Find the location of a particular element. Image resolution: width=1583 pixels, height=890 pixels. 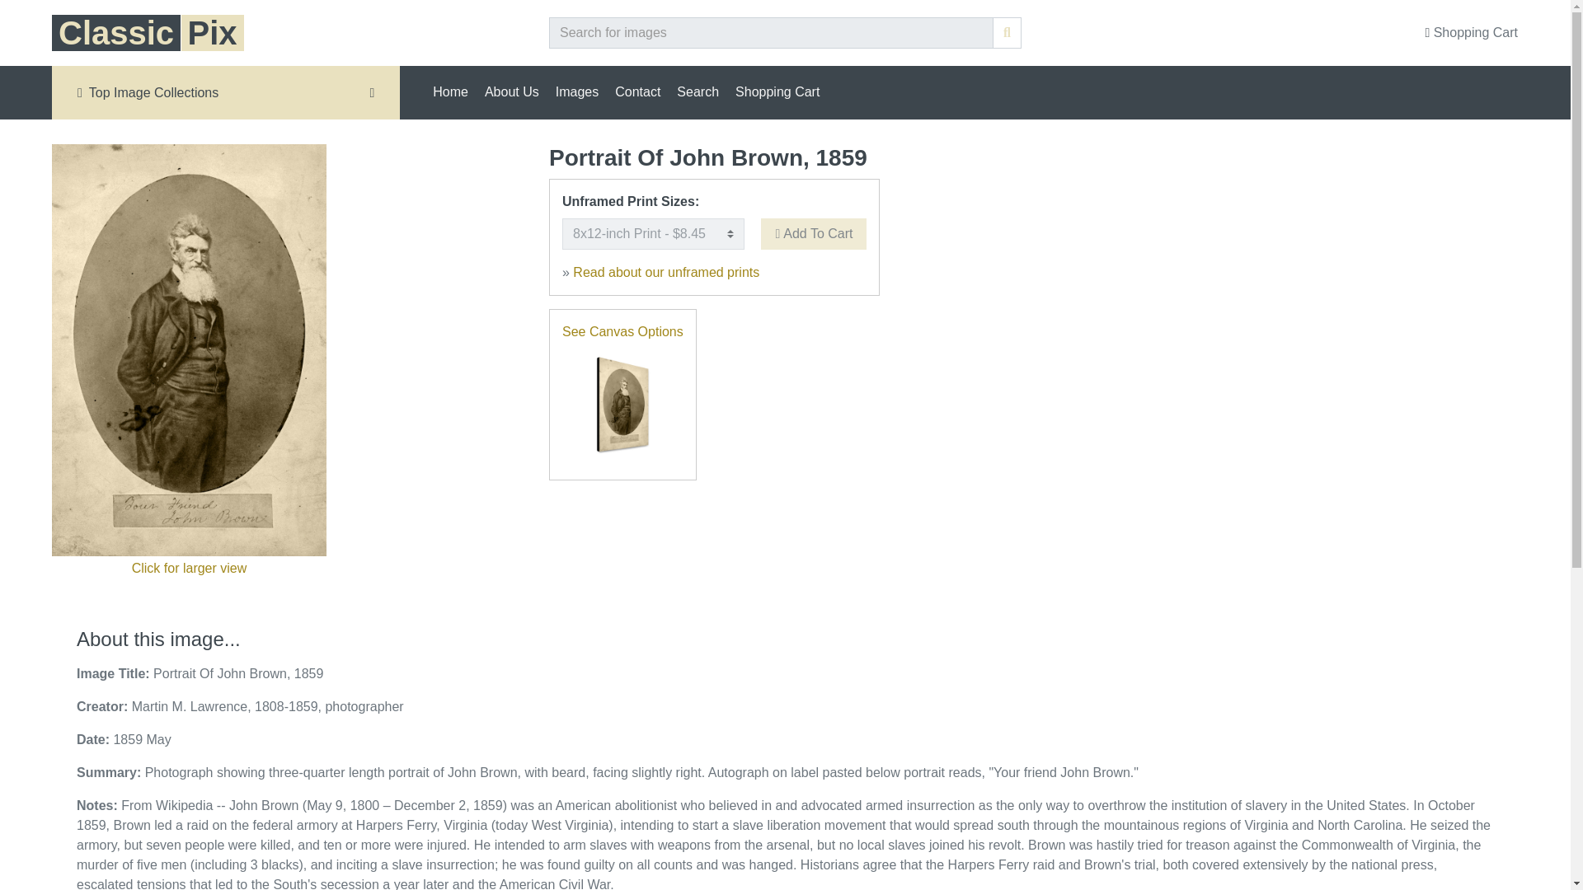

Shopping Cart is located at coordinates (777, 91).